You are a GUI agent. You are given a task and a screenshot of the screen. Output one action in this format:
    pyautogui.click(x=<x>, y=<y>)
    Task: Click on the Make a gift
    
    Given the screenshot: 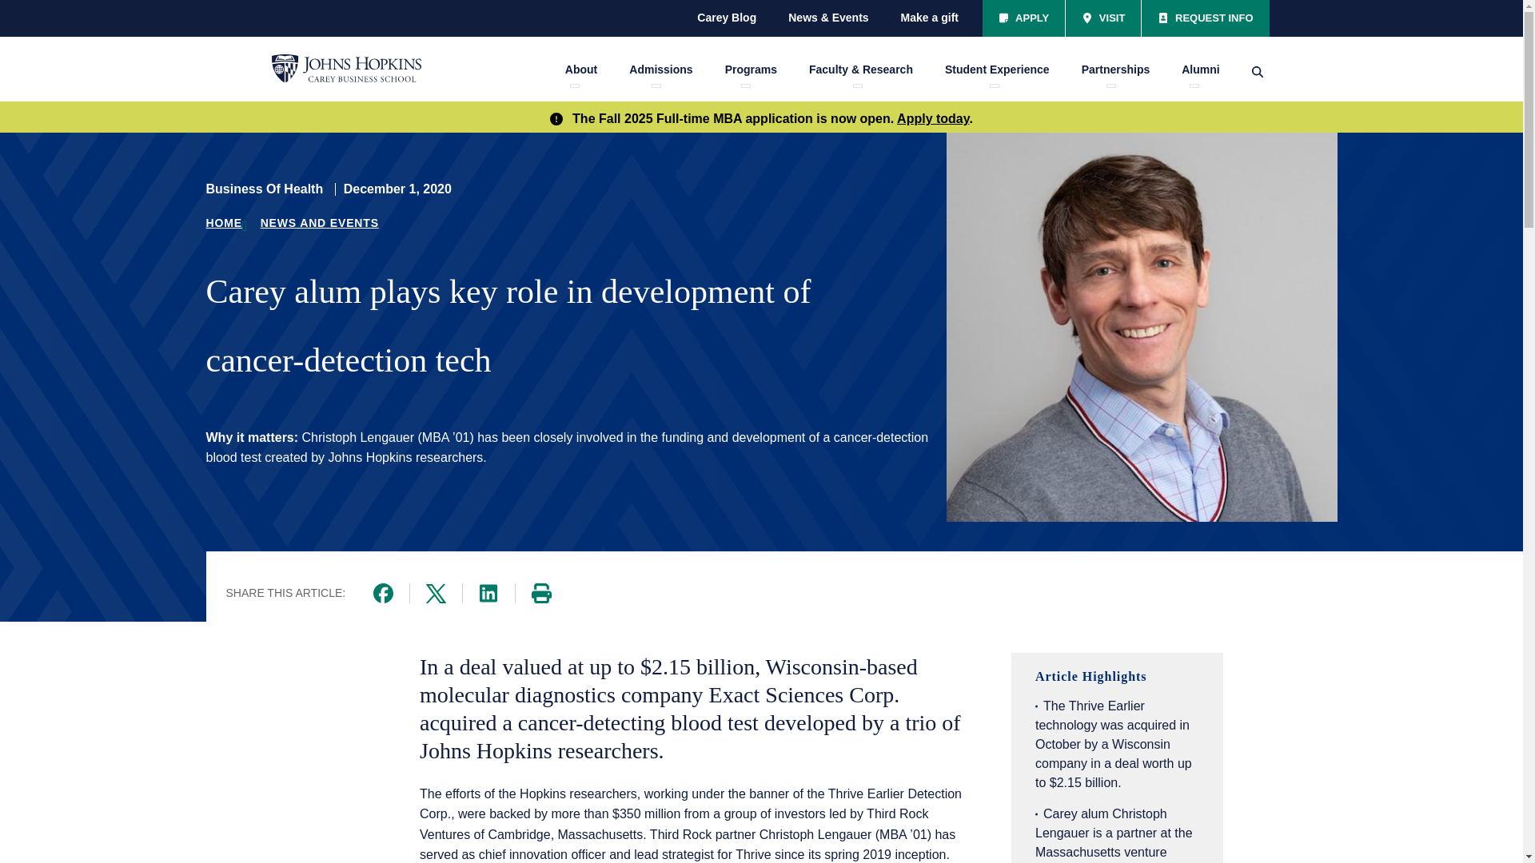 What is the action you would take?
    pyautogui.click(x=930, y=18)
    